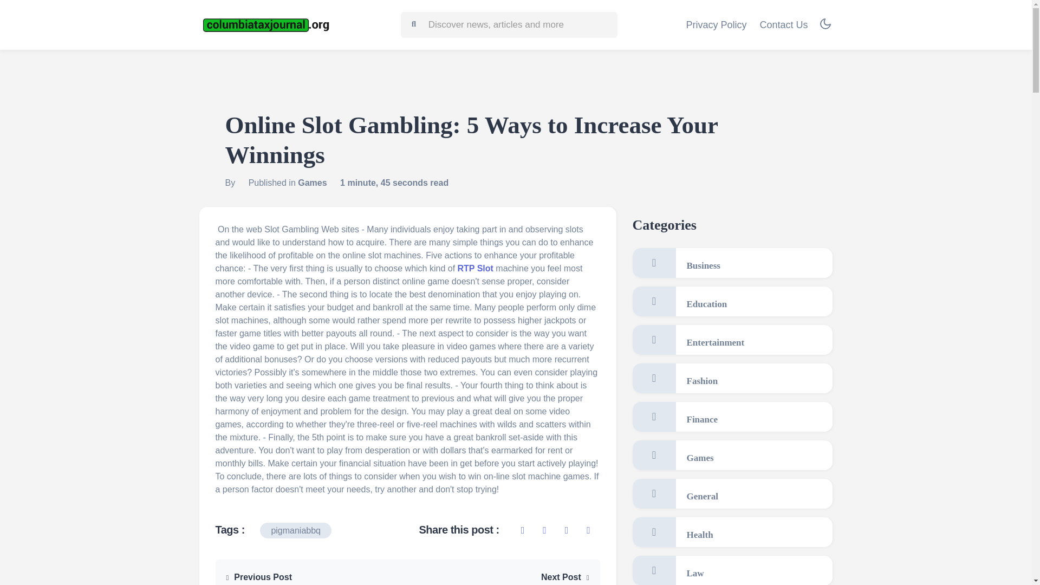 The width and height of the screenshot is (1040, 585). I want to click on Education, so click(732, 301).